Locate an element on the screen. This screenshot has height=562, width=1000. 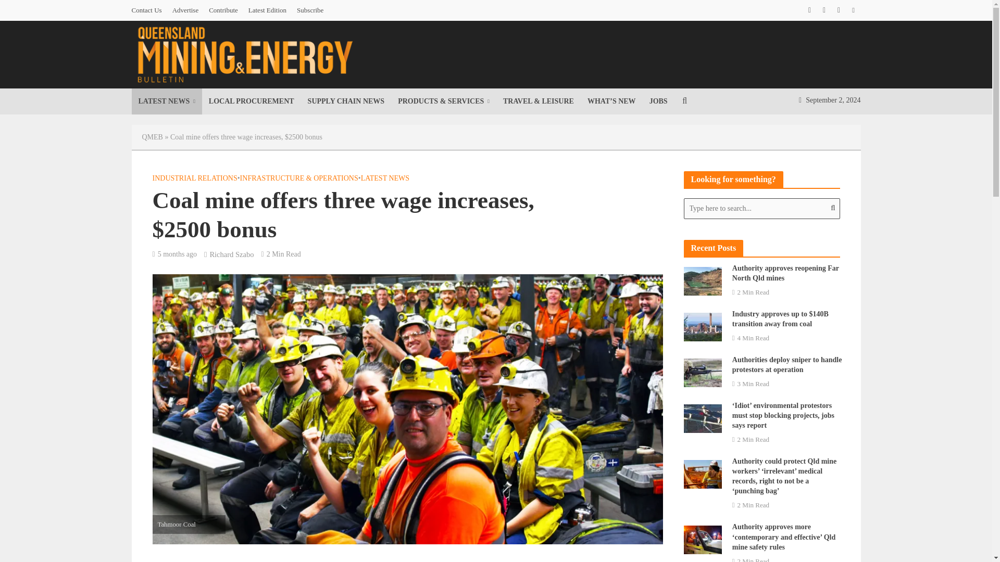
LATEST NEWS is located at coordinates (166, 101).